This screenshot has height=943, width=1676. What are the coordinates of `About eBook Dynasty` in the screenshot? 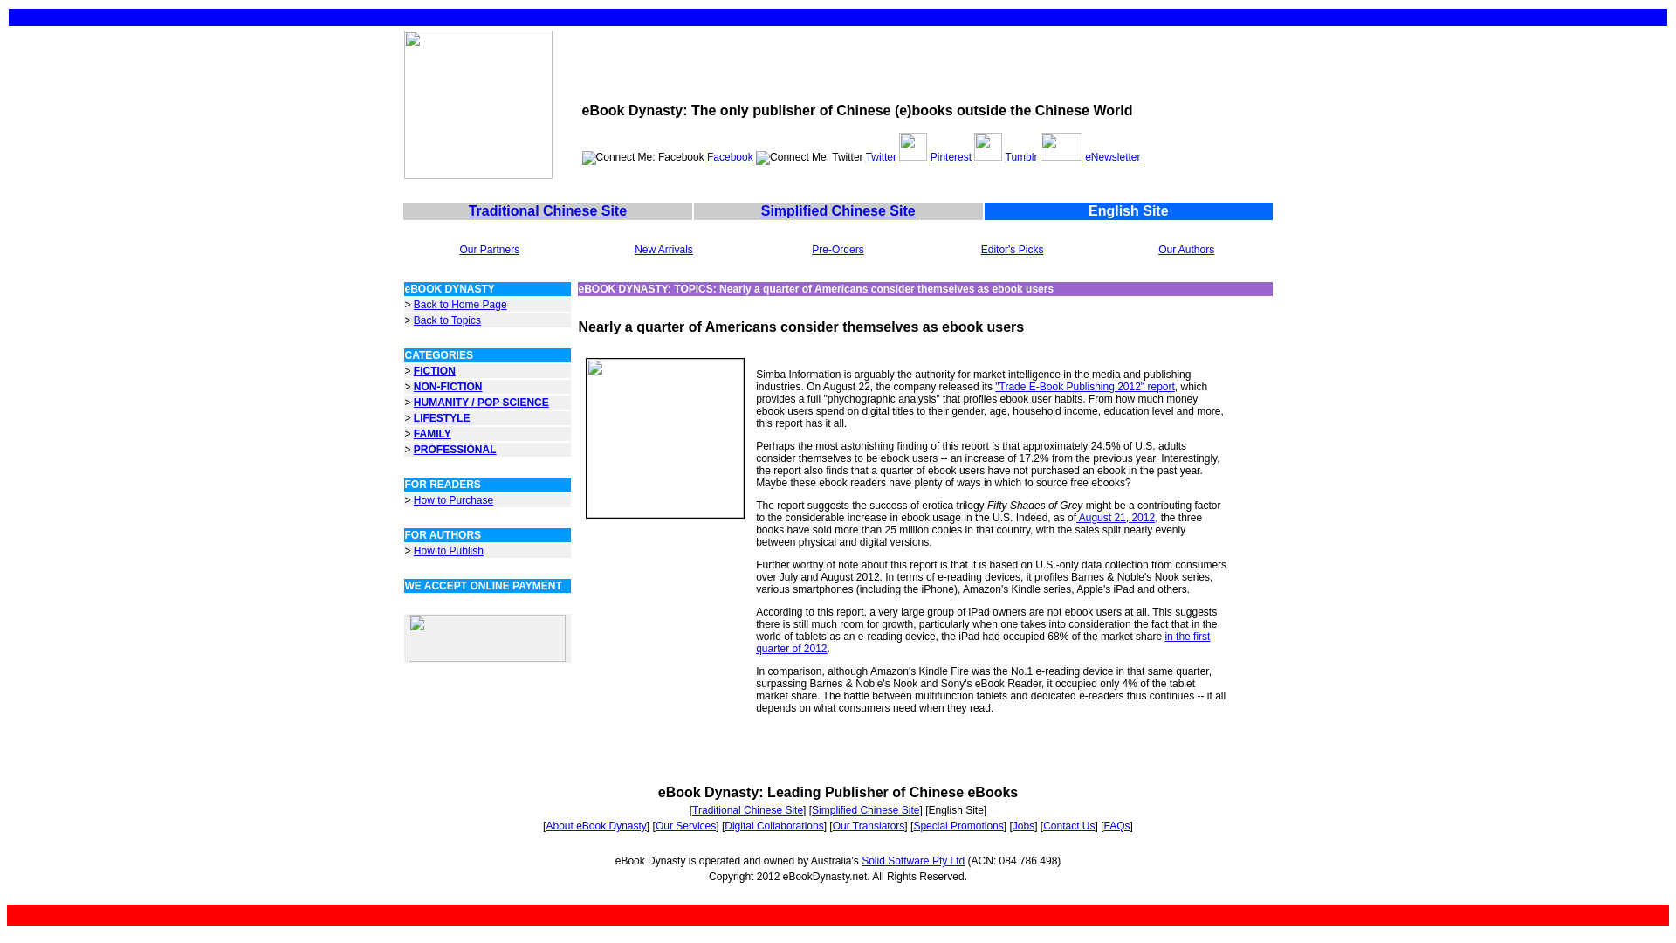 It's located at (595, 825).